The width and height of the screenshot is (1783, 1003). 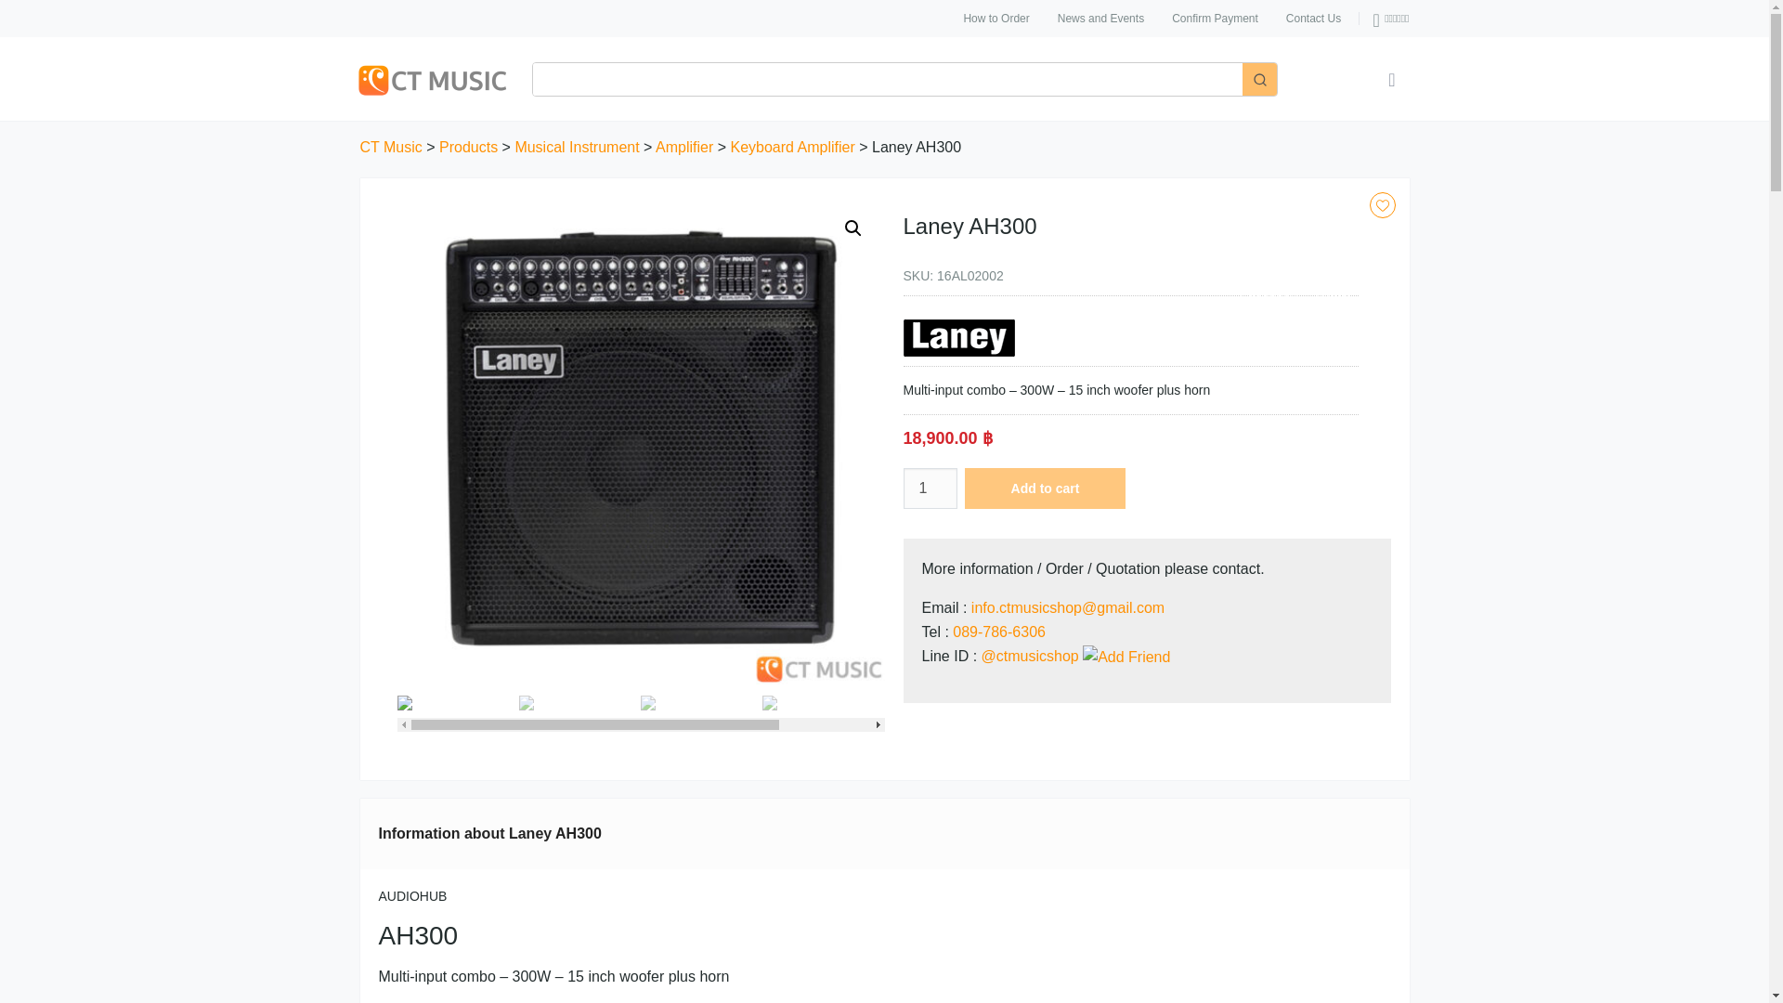 What do you see at coordinates (391, 147) in the screenshot?
I see `Go to CT Music.` at bounding box center [391, 147].